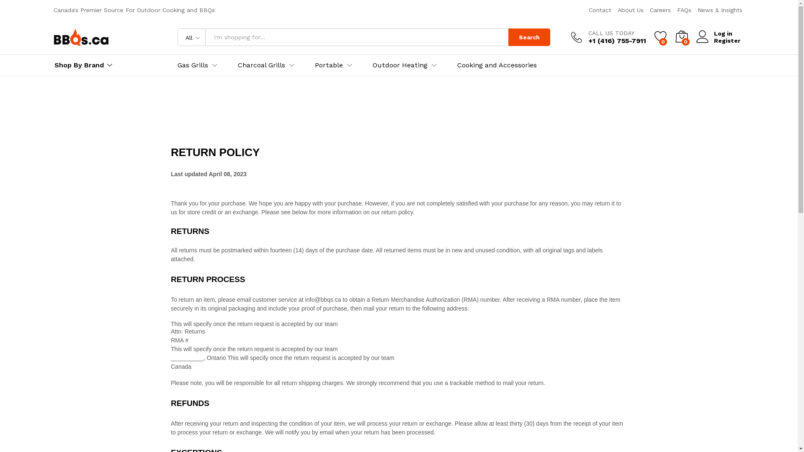 The image size is (804, 452). Describe the element at coordinates (684, 10) in the screenshot. I see `FAQs` at that location.